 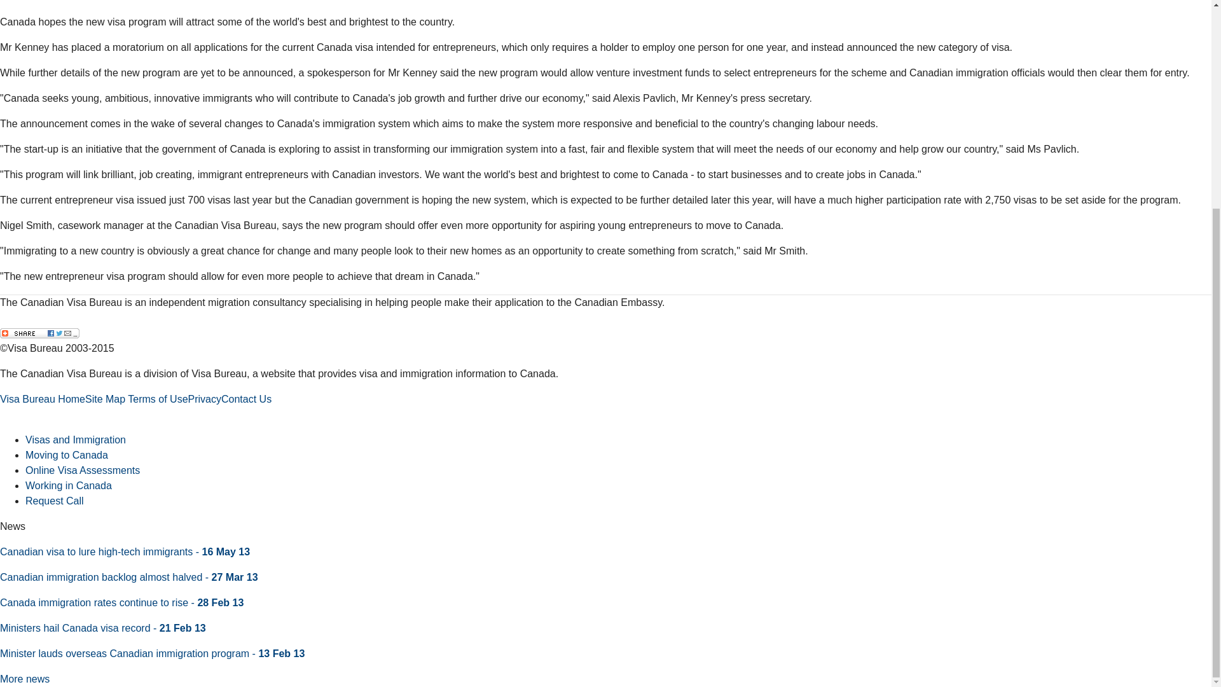 I want to click on Online Visa Assessments, so click(x=83, y=471).